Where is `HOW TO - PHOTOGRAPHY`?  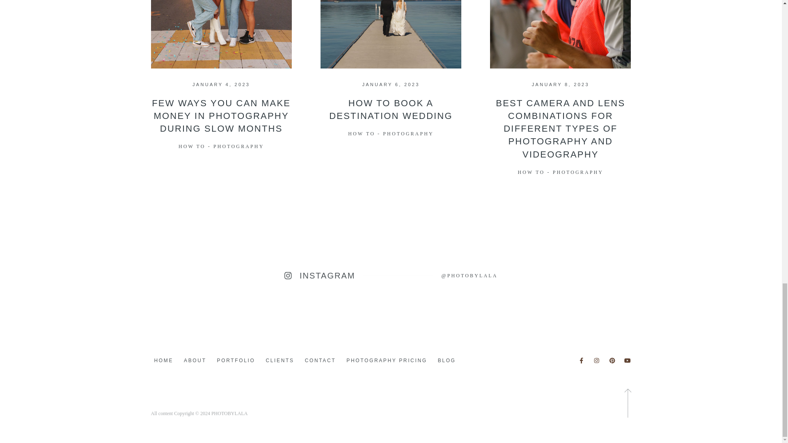 HOW TO - PHOTOGRAPHY is located at coordinates (221, 146).